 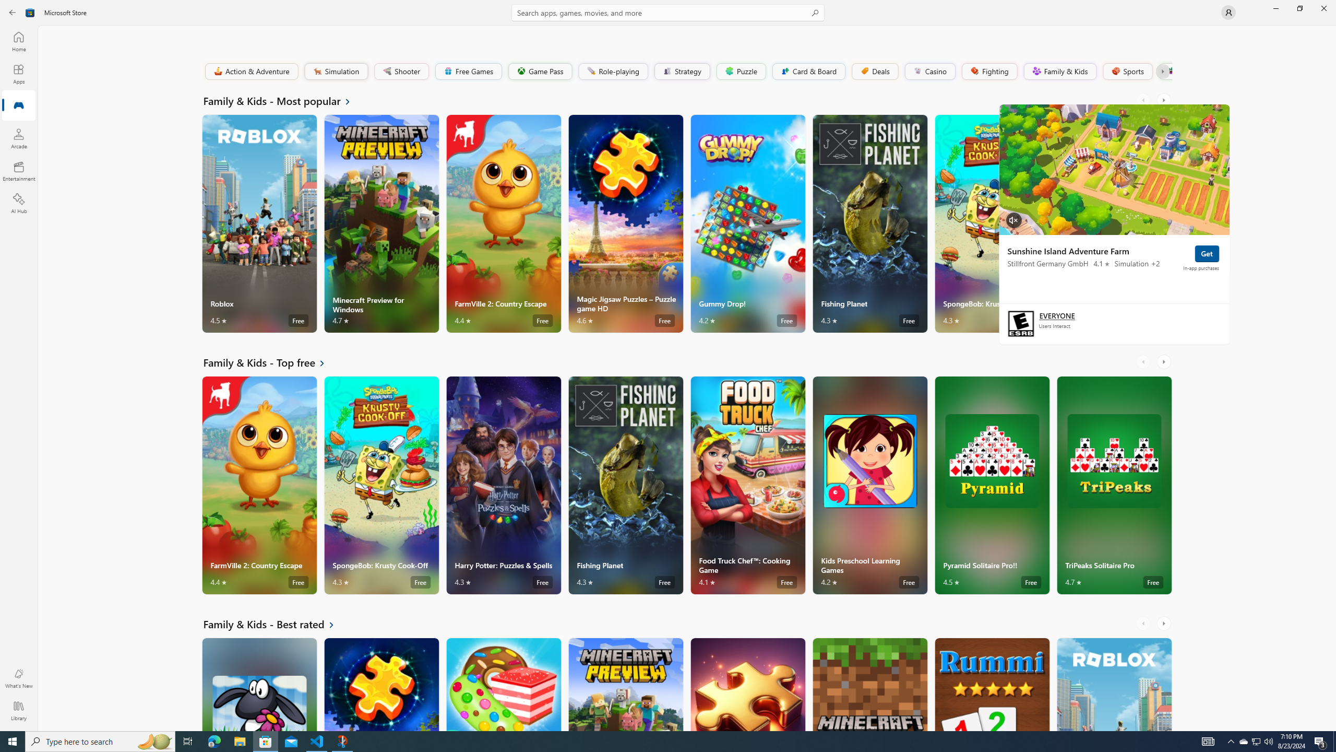 I want to click on Entertainment, so click(x=19, y=171).